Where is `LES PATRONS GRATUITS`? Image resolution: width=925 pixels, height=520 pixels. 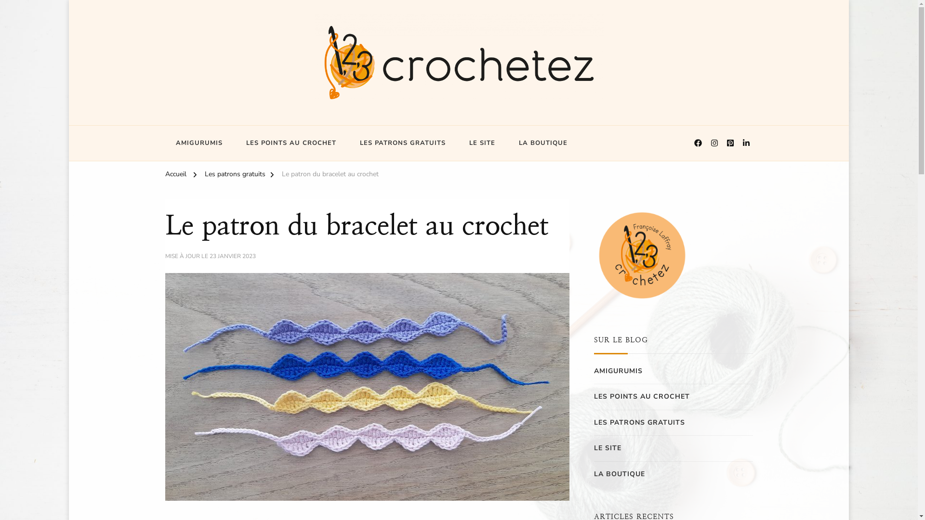 LES PATRONS GRATUITS is located at coordinates (639, 423).